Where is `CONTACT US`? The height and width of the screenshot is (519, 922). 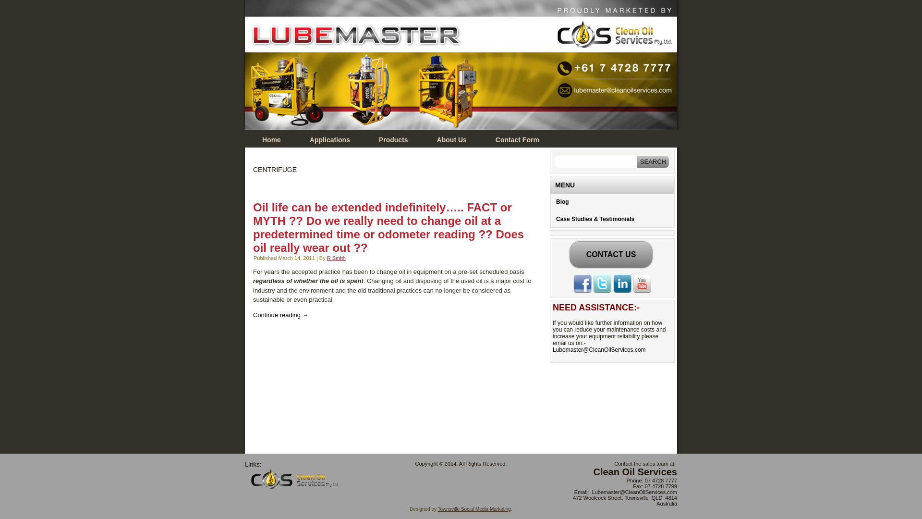 CONTACT US is located at coordinates (611, 255).